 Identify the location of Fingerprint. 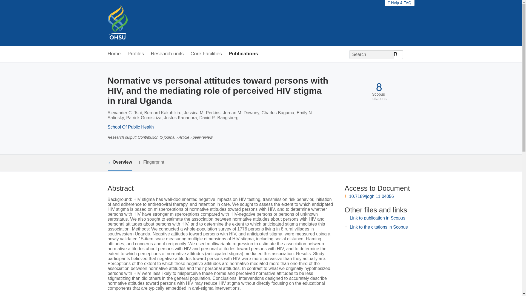
(151, 162).